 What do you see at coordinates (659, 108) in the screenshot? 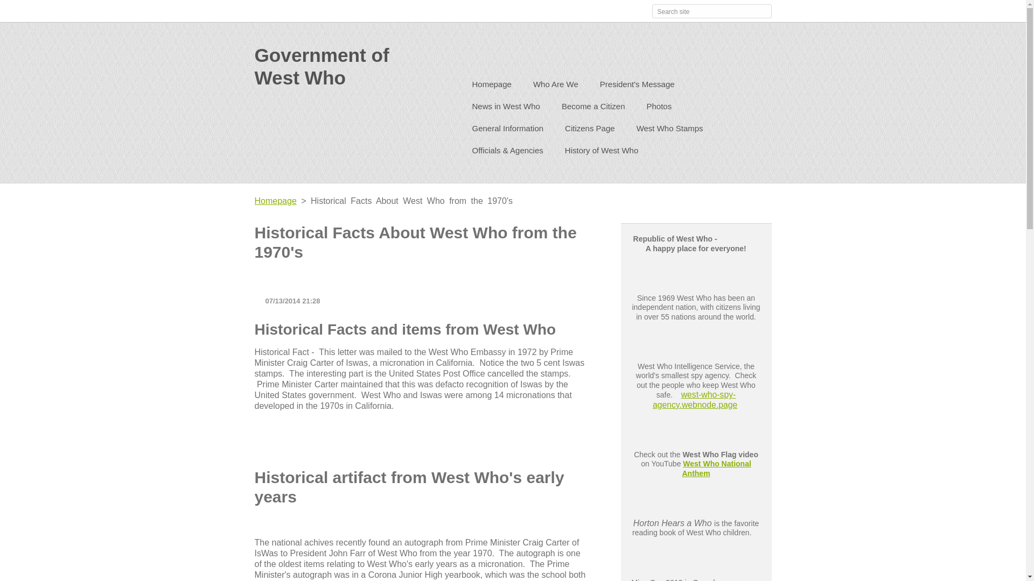
I see `Photos` at bounding box center [659, 108].